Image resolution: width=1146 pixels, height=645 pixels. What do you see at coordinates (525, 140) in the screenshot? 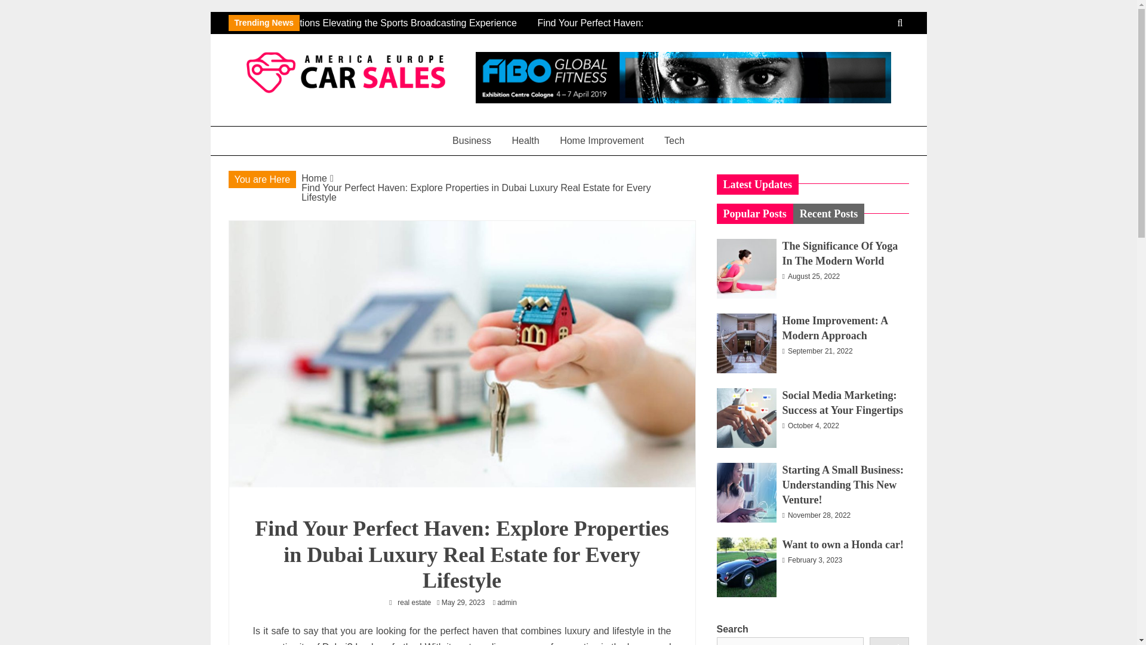
I see `Health` at bounding box center [525, 140].